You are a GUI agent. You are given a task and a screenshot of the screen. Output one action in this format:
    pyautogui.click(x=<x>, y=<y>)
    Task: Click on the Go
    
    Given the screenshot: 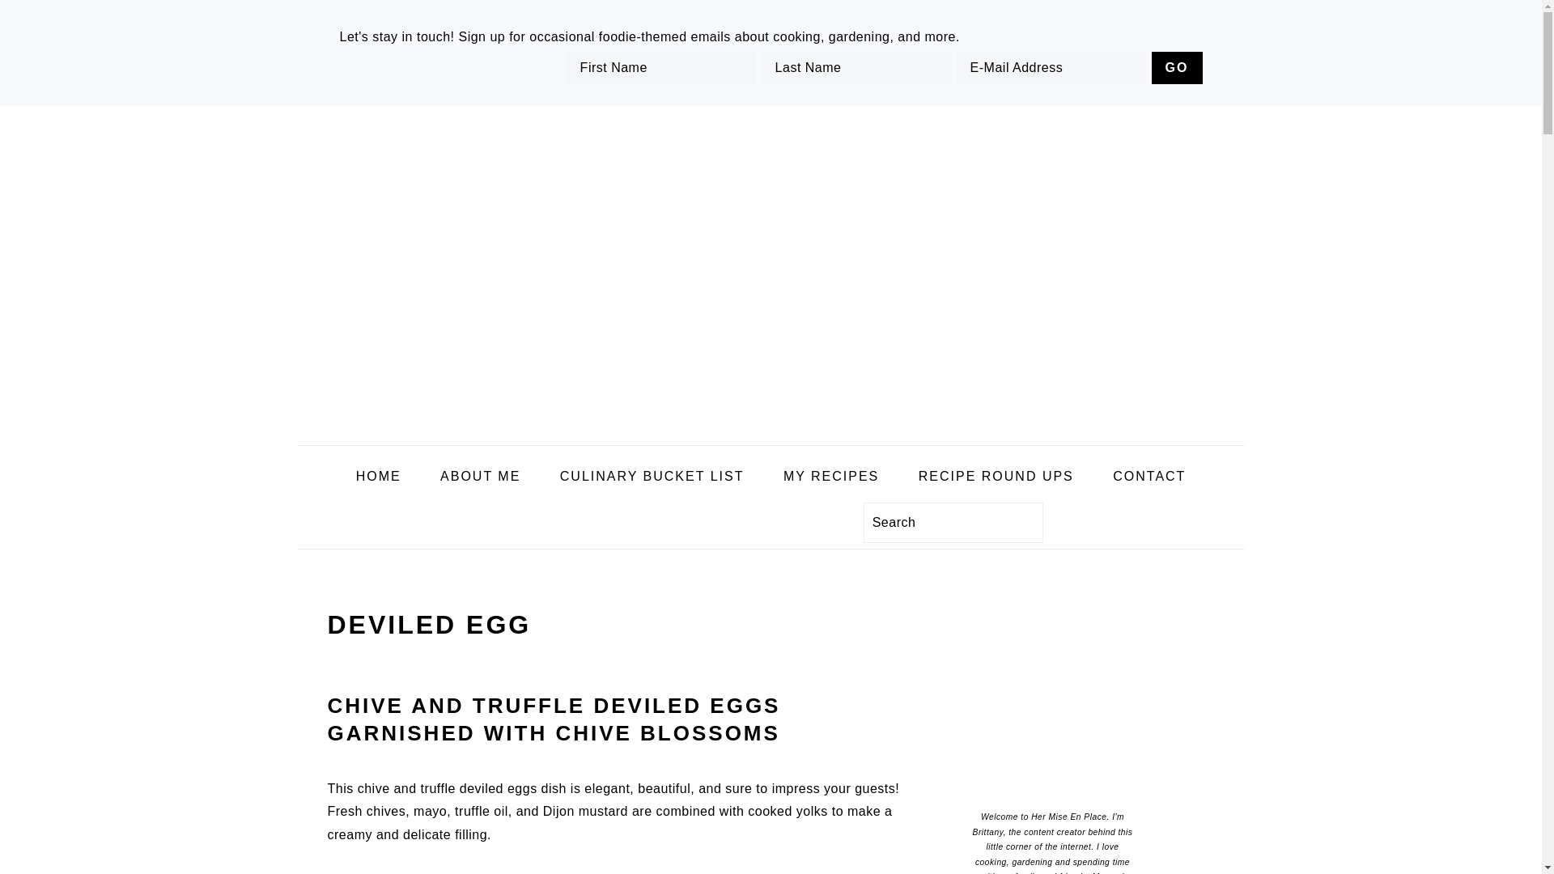 What is the action you would take?
    pyautogui.click(x=1177, y=67)
    